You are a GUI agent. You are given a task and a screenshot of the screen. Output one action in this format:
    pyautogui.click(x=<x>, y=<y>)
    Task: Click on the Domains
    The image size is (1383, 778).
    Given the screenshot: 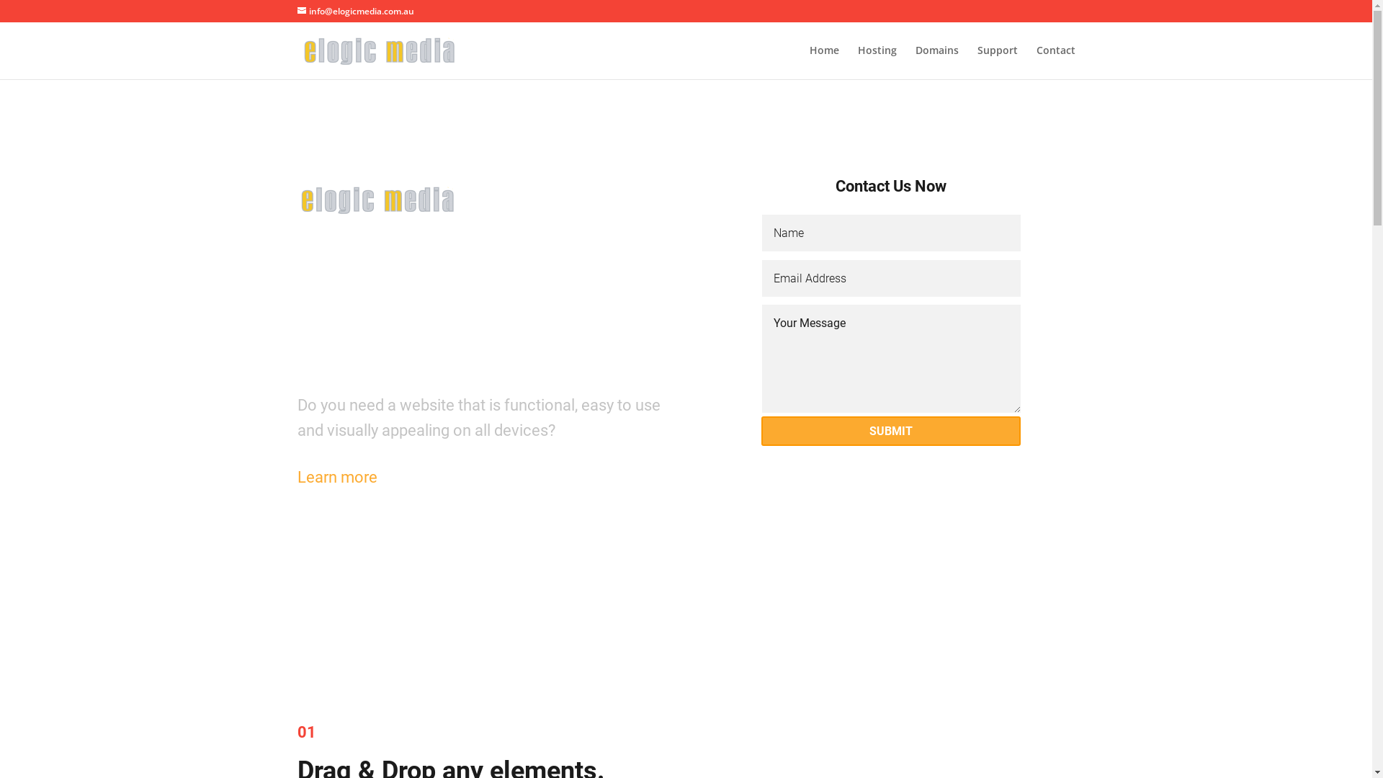 What is the action you would take?
    pyautogui.click(x=936, y=62)
    